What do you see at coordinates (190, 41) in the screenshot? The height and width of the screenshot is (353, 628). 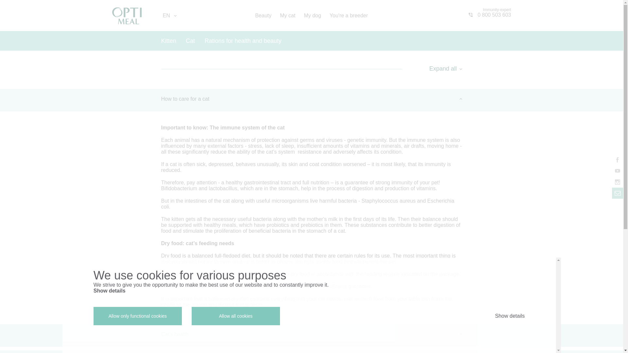 I see `You're a breeder` at bounding box center [190, 41].